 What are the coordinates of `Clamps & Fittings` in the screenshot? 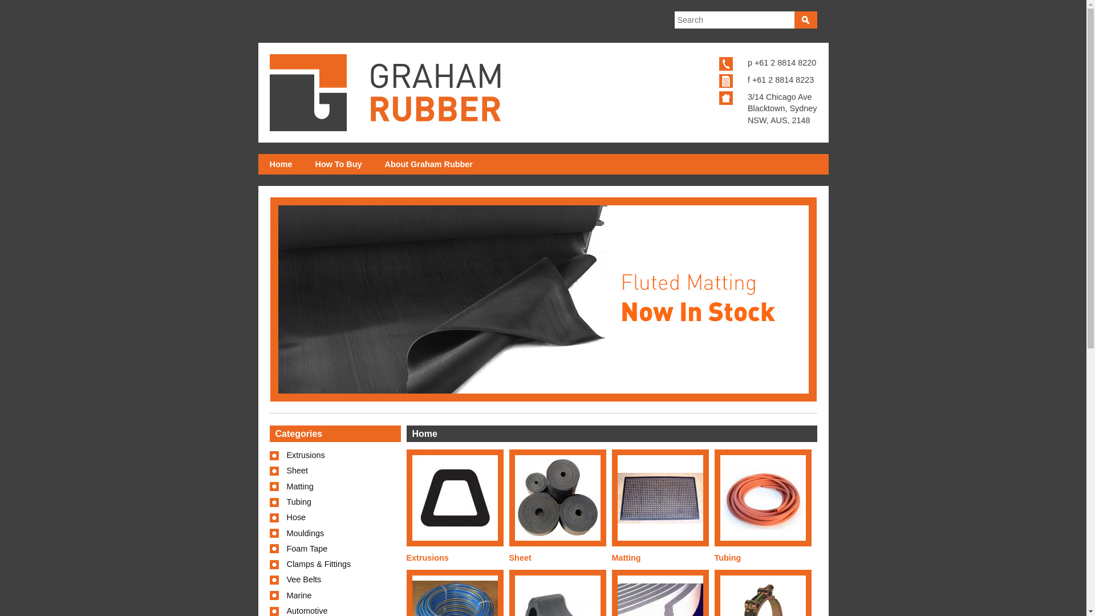 It's located at (335, 565).